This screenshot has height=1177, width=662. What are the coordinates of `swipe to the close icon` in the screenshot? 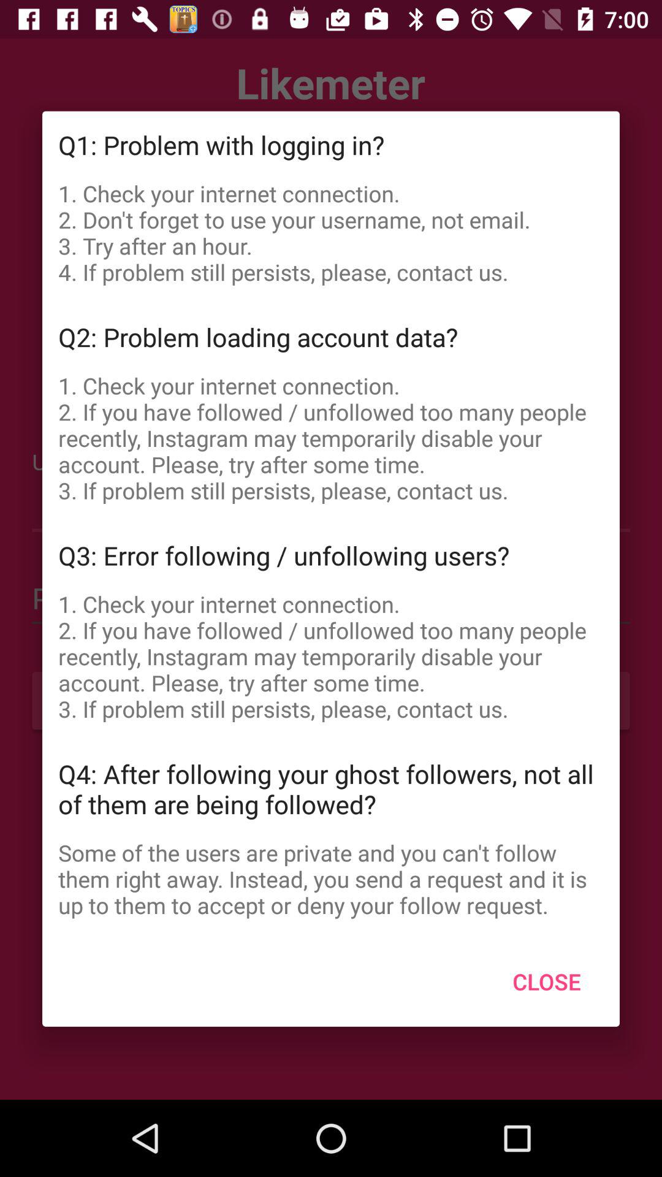 It's located at (547, 981).